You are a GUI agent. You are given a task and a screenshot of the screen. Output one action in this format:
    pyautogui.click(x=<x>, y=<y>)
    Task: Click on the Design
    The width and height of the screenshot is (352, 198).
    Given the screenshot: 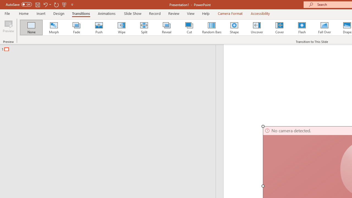 What is the action you would take?
    pyautogui.click(x=59, y=13)
    